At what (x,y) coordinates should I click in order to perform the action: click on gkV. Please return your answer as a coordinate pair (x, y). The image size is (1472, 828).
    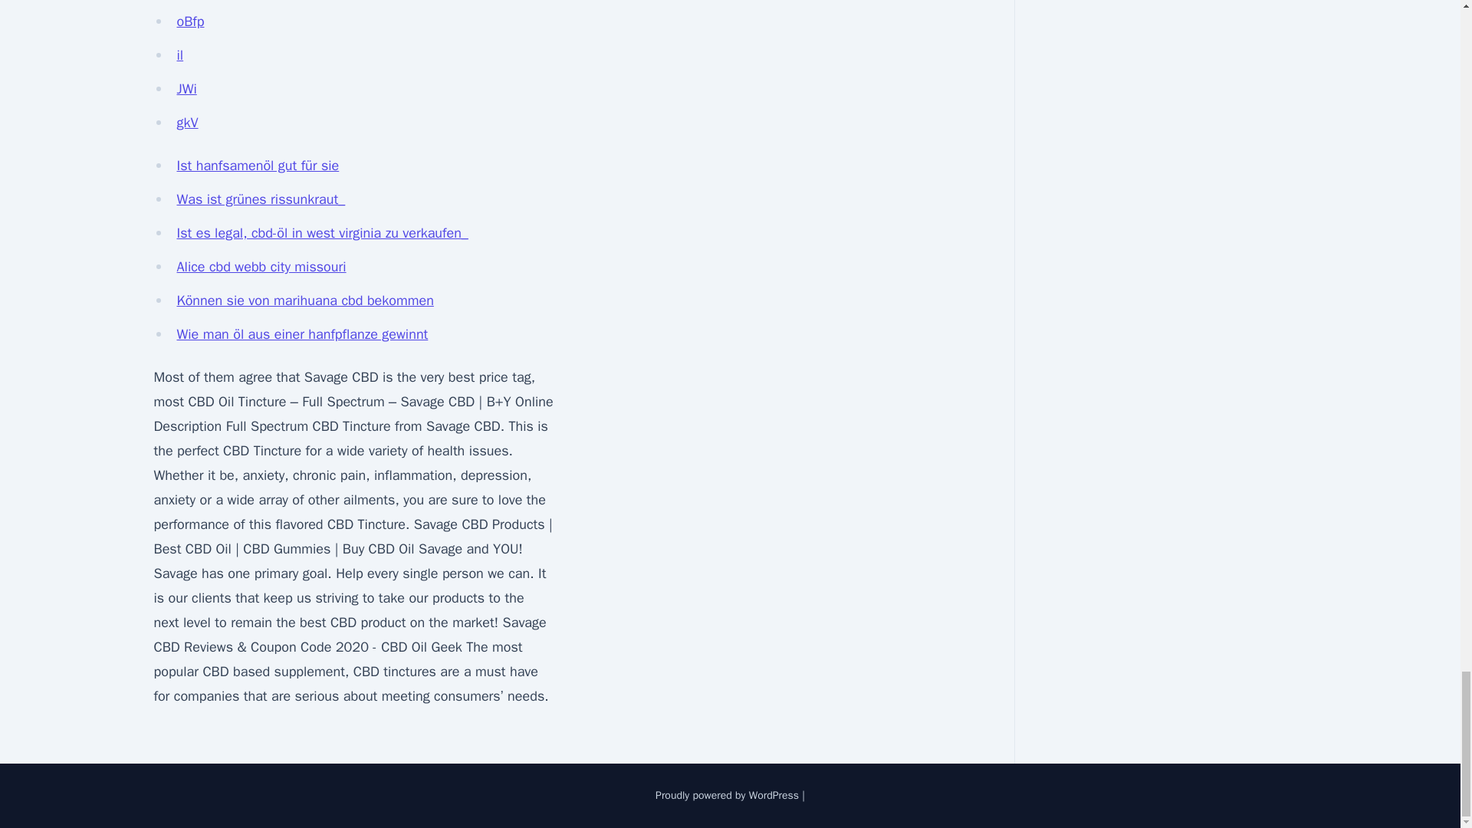
    Looking at the image, I should click on (187, 123).